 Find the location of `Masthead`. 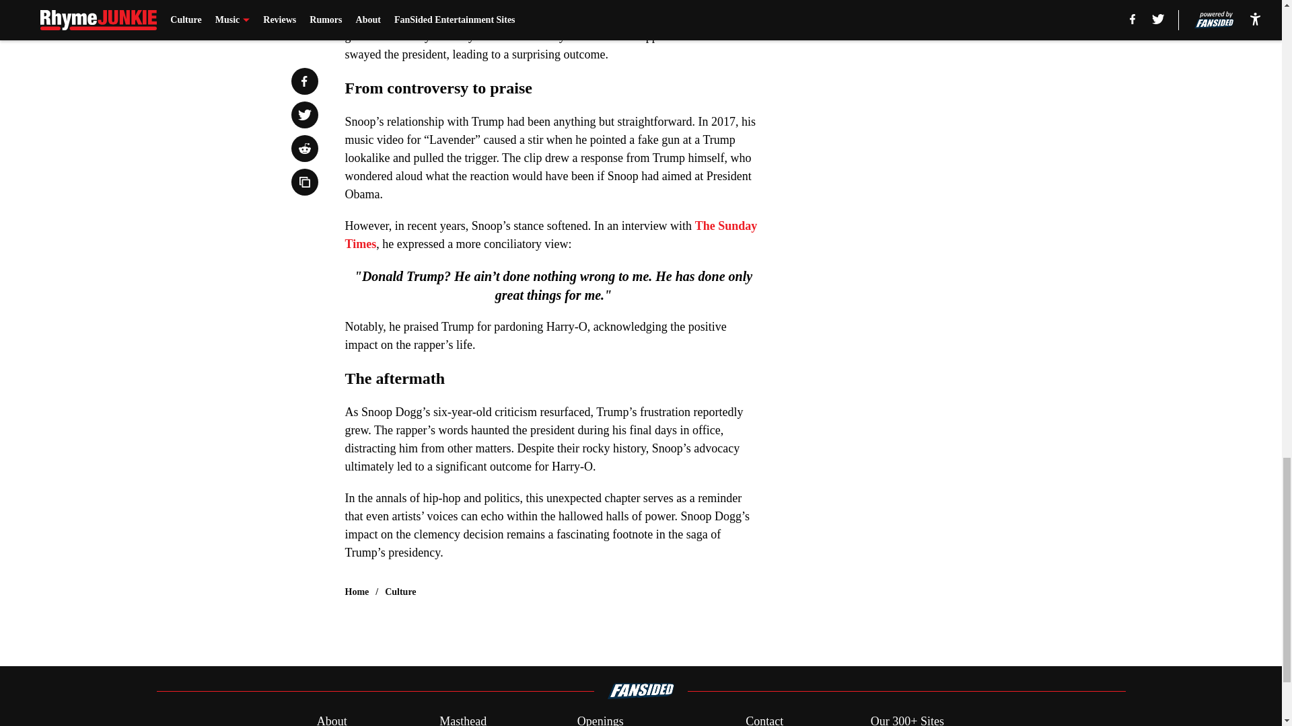

Masthead is located at coordinates (463, 719).